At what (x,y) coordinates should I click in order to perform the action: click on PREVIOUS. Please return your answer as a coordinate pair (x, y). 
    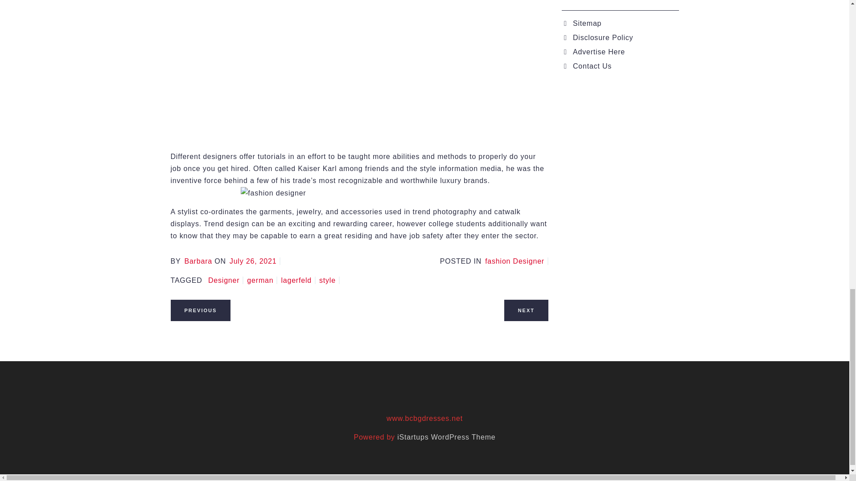
    Looking at the image, I should click on (200, 310).